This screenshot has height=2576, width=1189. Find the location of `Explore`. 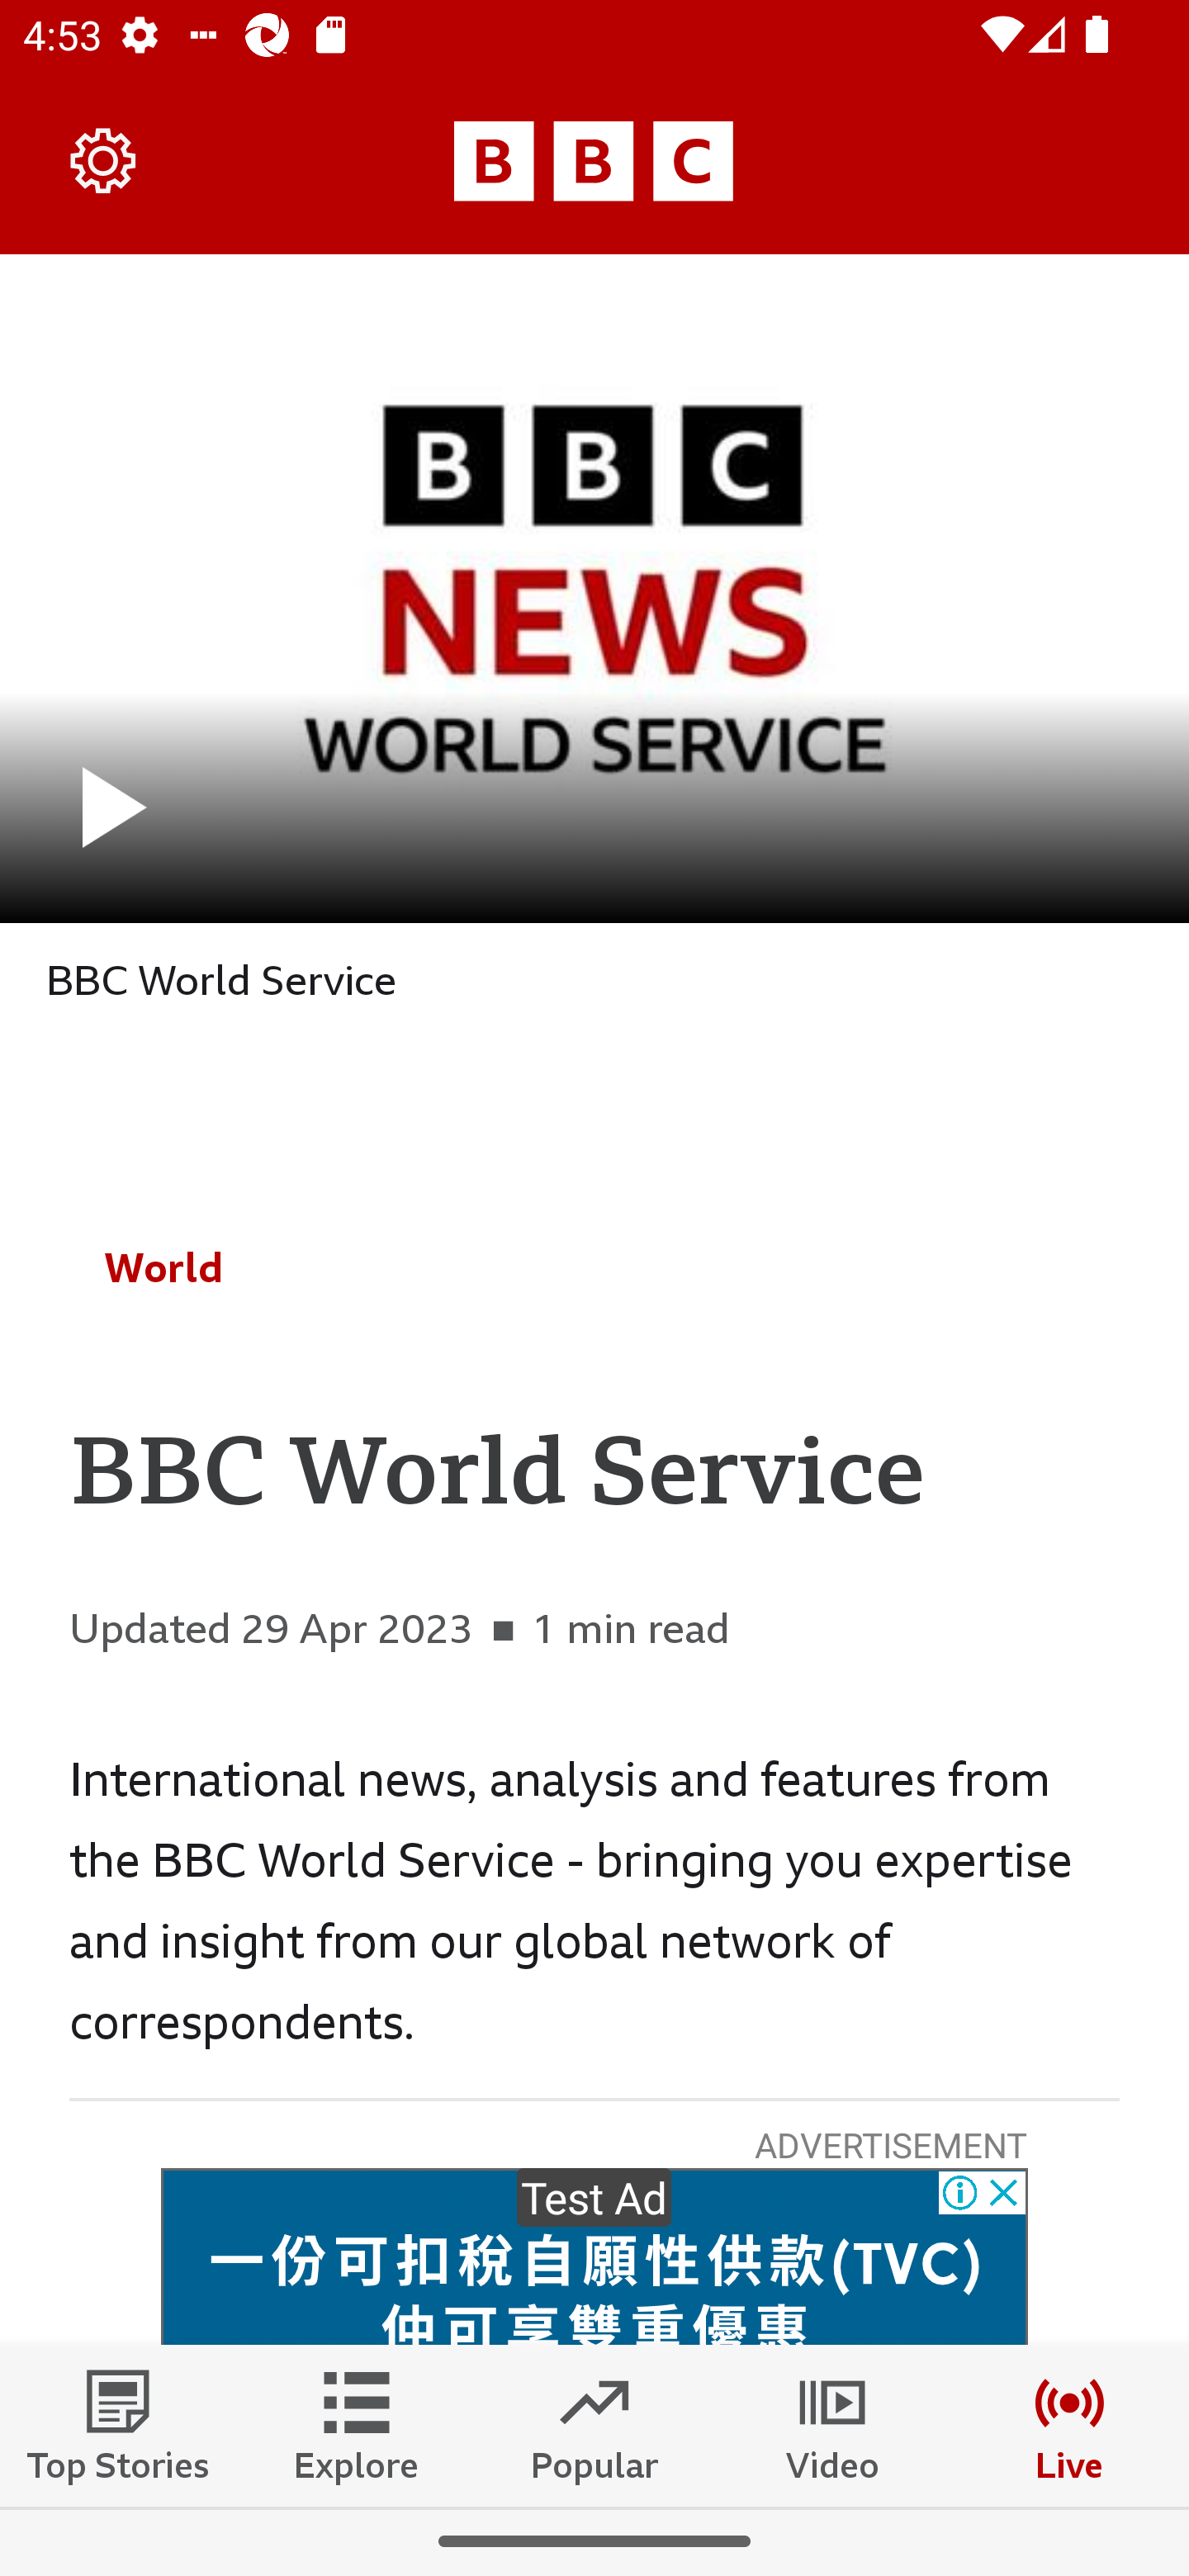

Explore is located at coordinates (357, 2425).